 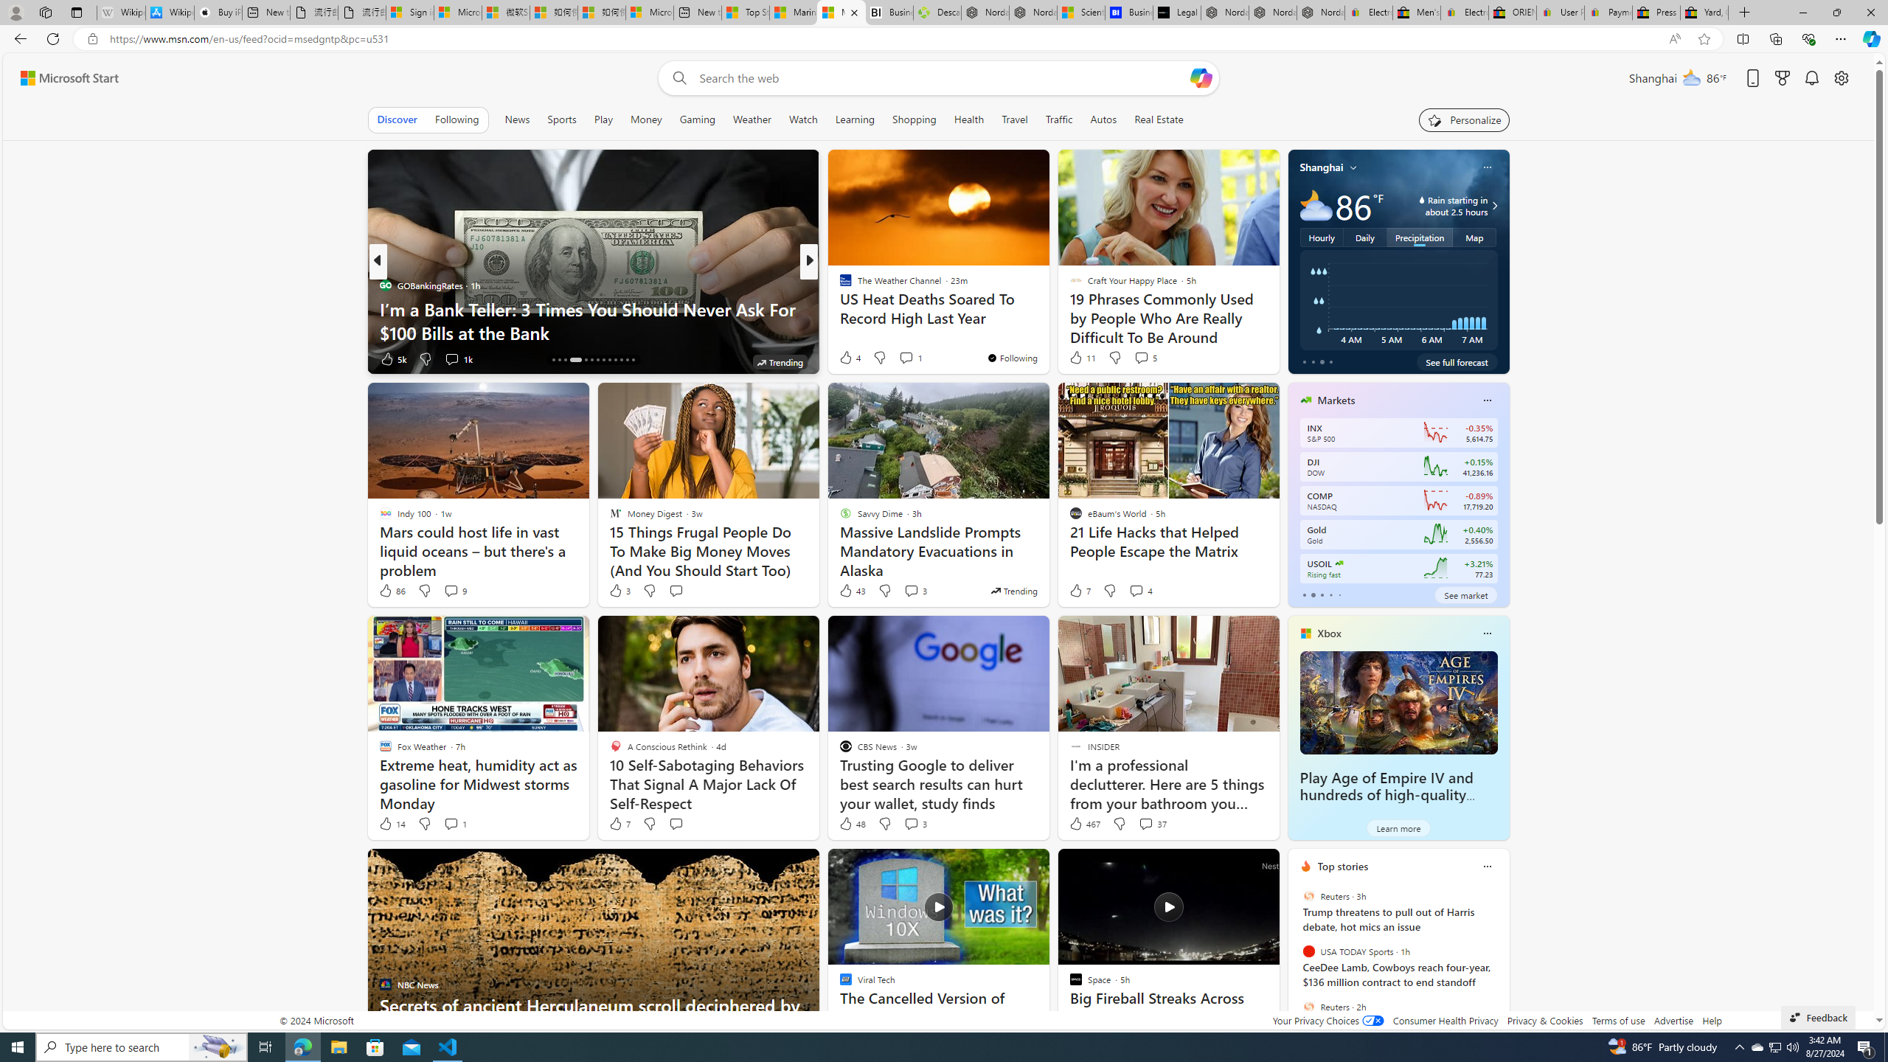 I want to click on next, so click(x=1502, y=961).